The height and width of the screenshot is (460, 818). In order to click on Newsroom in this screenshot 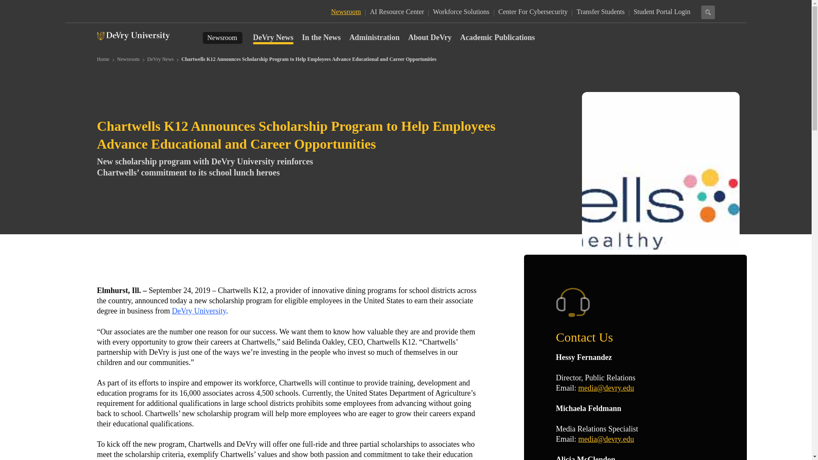, I will do `click(222, 37)`.